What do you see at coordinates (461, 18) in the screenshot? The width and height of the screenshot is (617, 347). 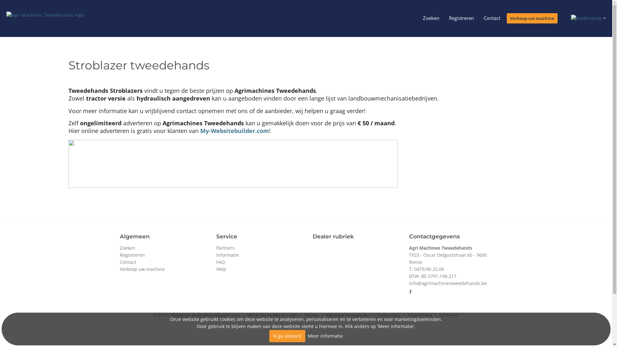 I see `Registreren` at bounding box center [461, 18].